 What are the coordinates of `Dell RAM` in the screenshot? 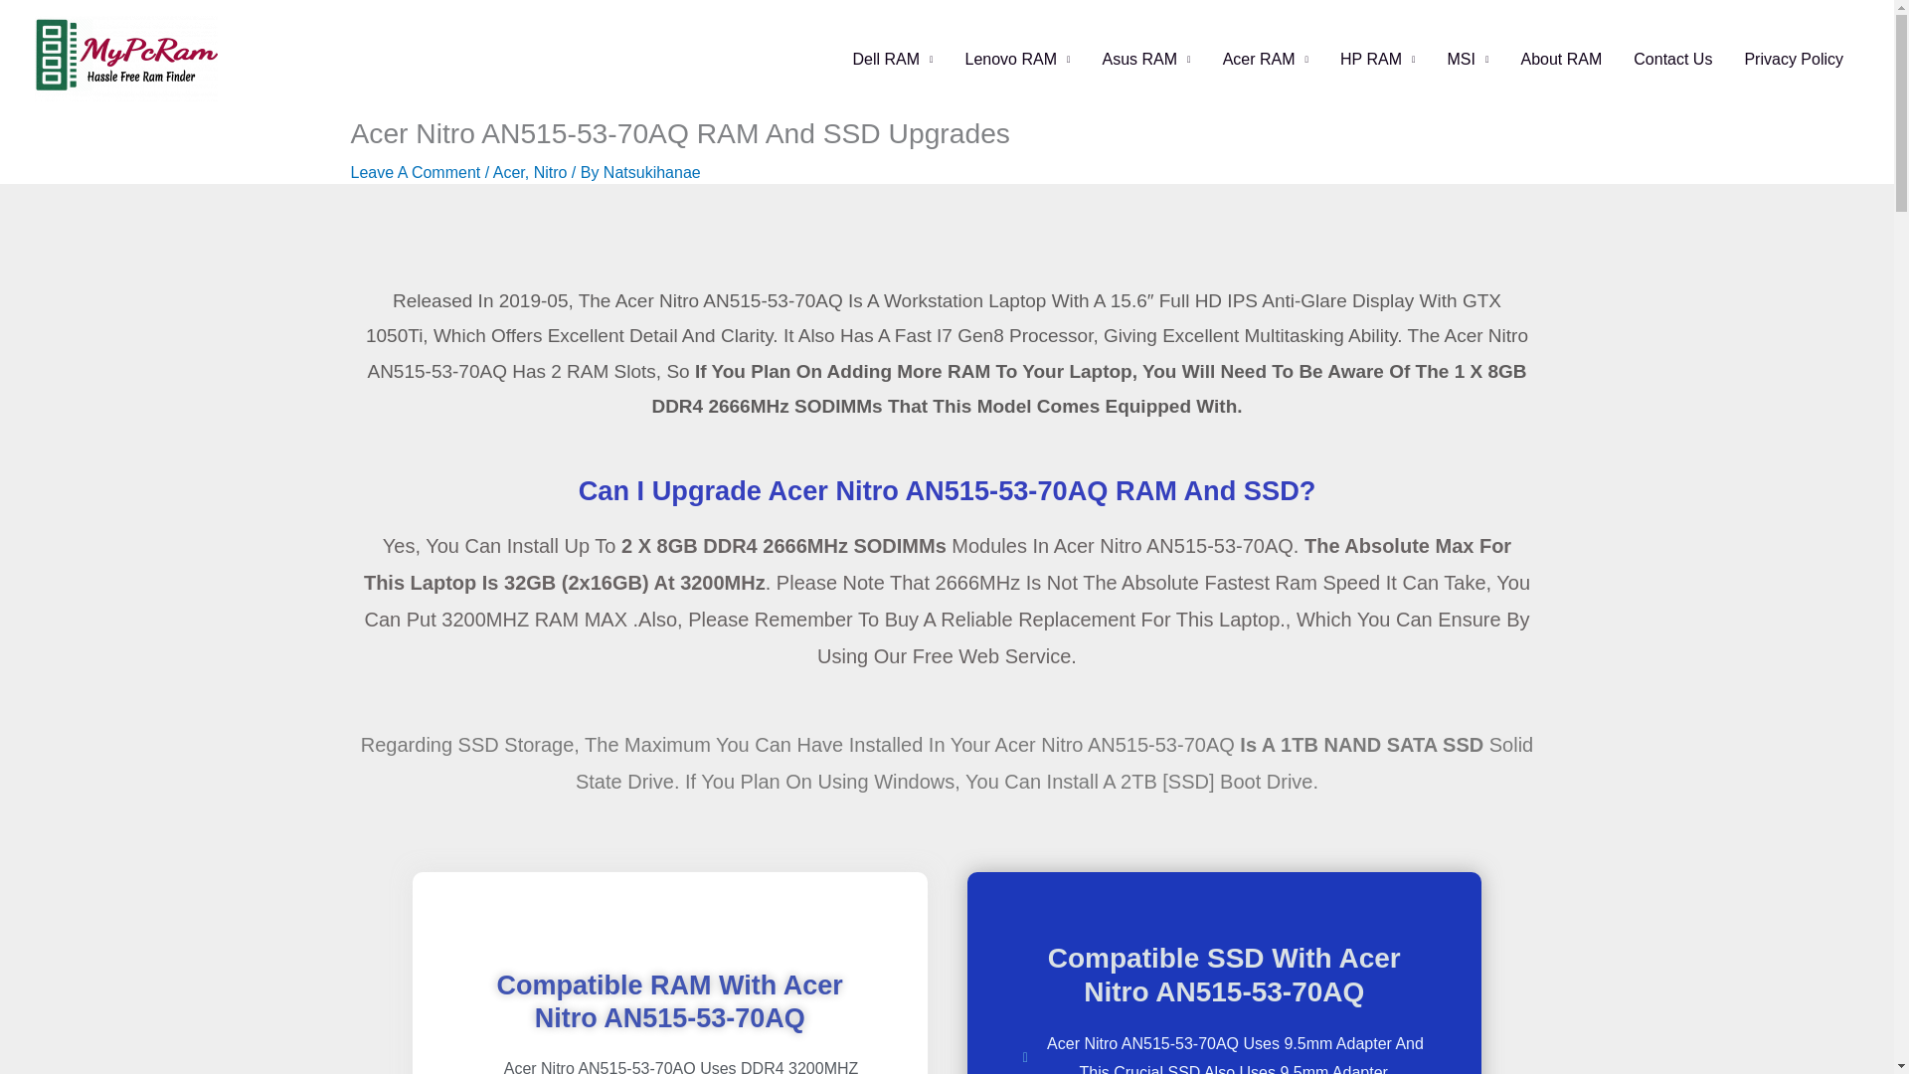 It's located at (892, 58).